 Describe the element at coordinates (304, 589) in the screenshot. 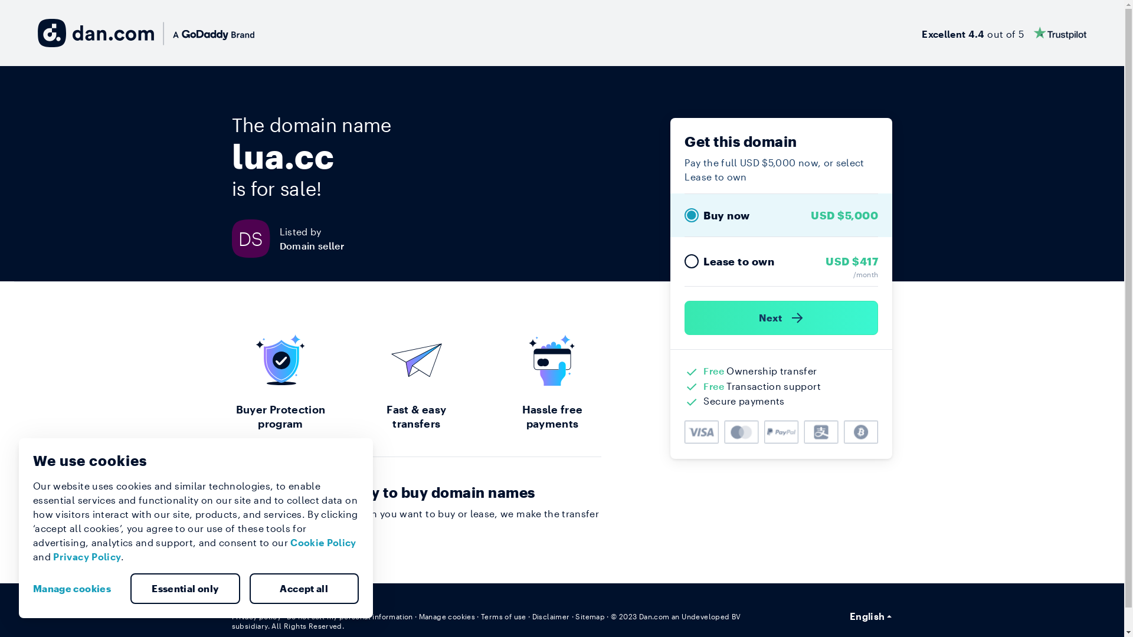

I see `Accept all` at that location.